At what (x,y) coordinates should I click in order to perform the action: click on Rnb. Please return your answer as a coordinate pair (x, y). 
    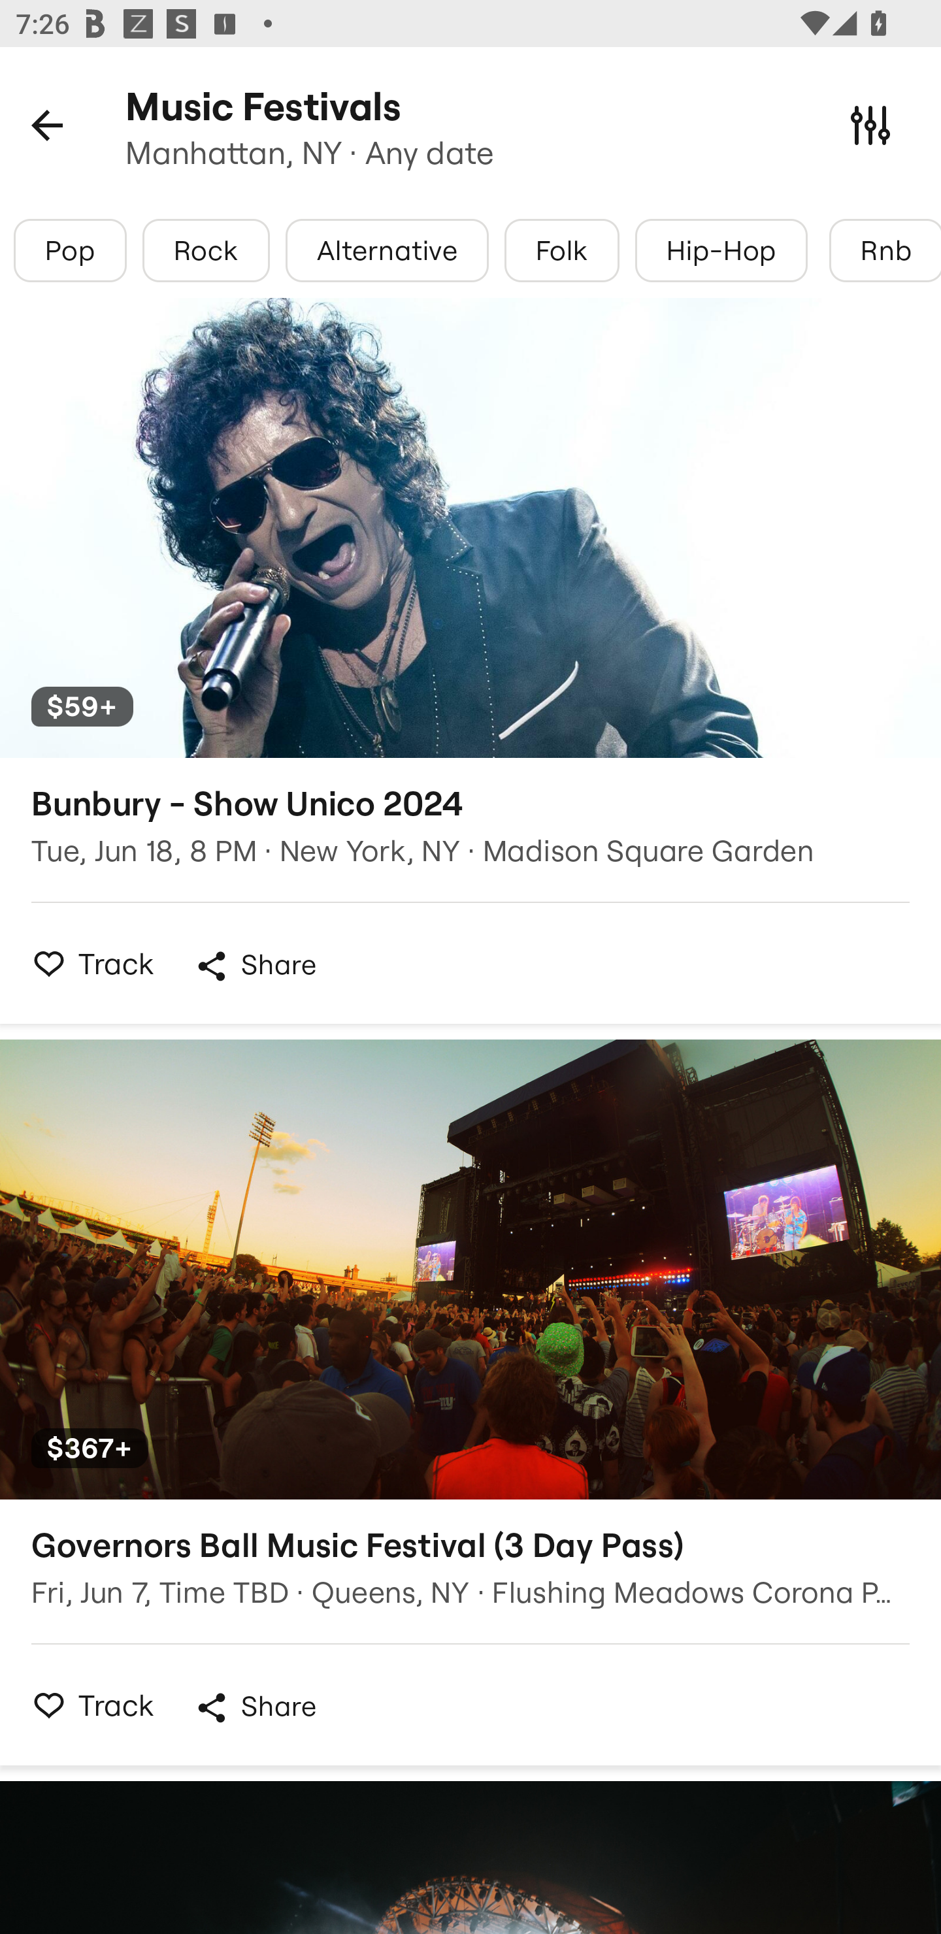
    Looking at the image, I should click on (885, 250).